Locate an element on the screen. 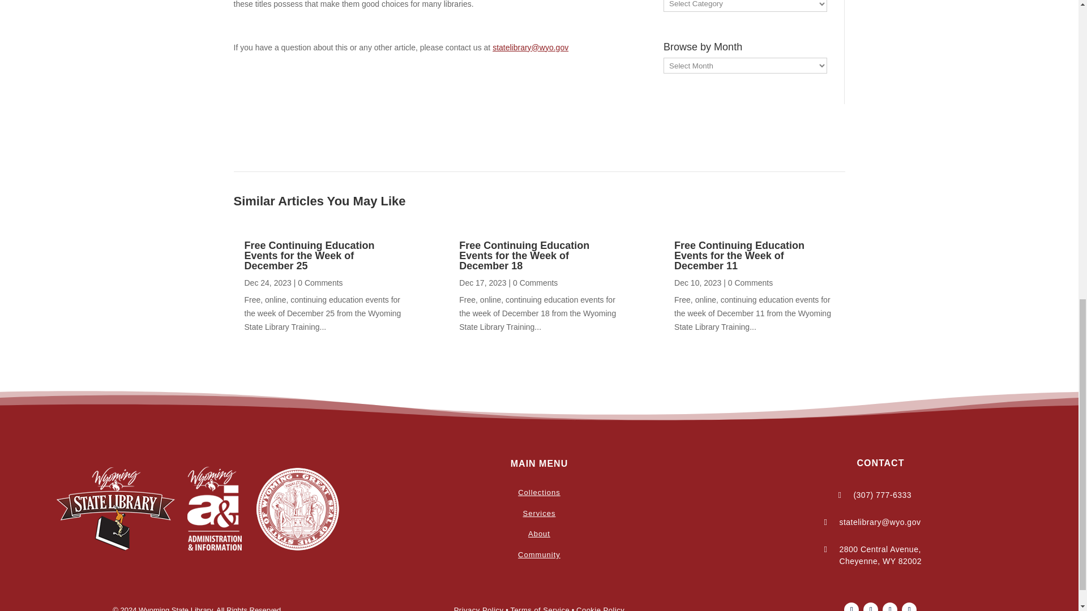 This screenshot has width=1087, height=611. Follow on LinkedIn is located at coordinates (909, 606).